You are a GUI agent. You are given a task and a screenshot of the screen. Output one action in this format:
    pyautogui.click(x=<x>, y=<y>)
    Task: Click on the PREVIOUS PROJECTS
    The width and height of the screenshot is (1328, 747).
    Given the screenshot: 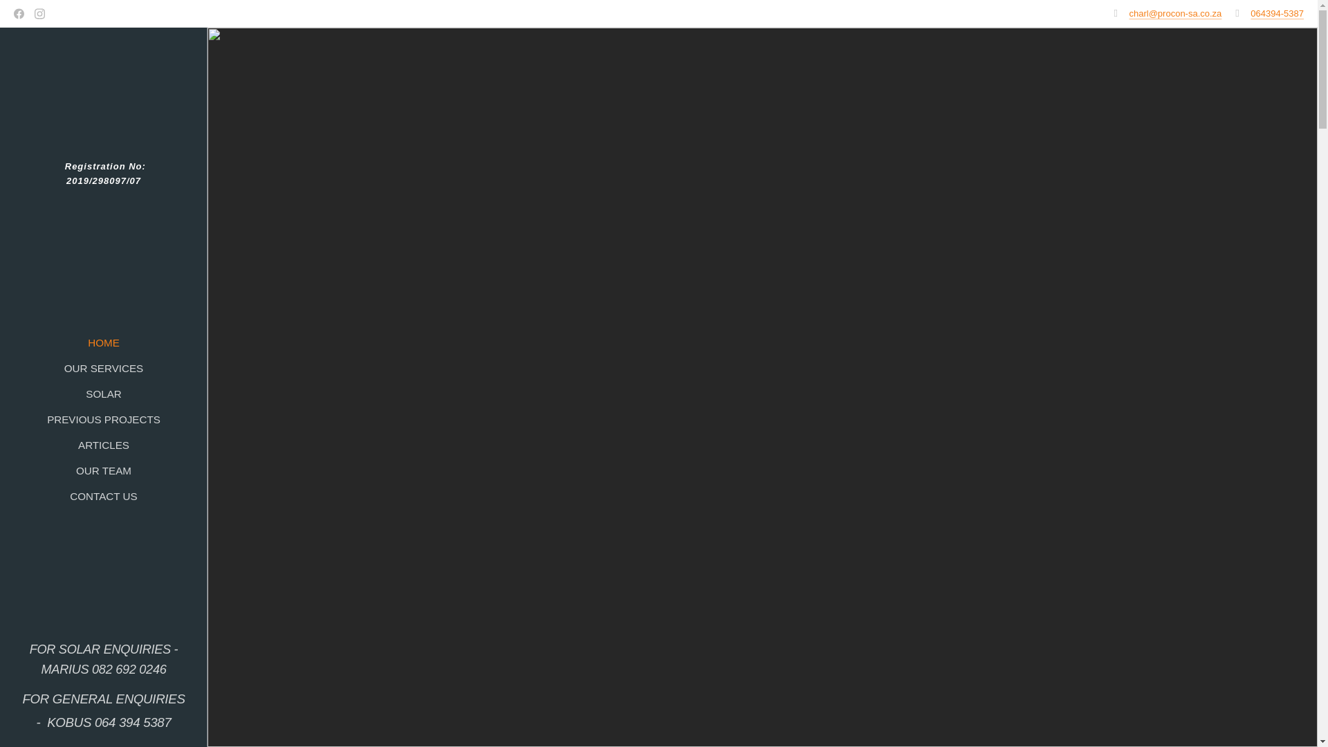 What is the action you would take?
    pyautogui.click(x=103, y=419)
    